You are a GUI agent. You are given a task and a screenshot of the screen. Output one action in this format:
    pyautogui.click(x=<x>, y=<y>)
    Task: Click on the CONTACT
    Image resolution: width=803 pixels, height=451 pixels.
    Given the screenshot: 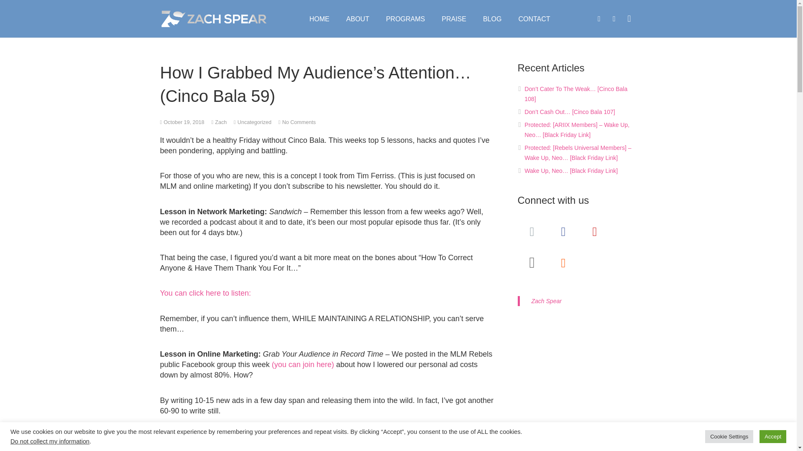 What is the action you would take?
    pyautogui.click(x=534, y=18)
    